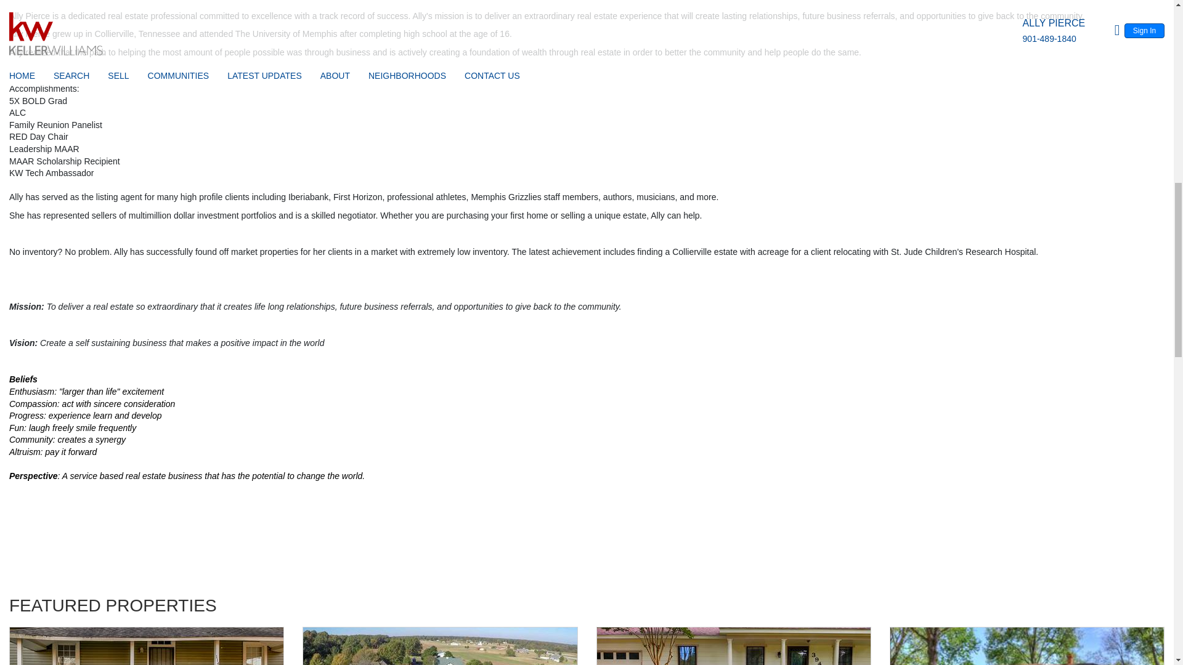 Image resolution: width=1183 pixels, height=665 pixels. Describe the element at coordinates (733, 646) in the screenshot. I see `Featured Property` at that location.